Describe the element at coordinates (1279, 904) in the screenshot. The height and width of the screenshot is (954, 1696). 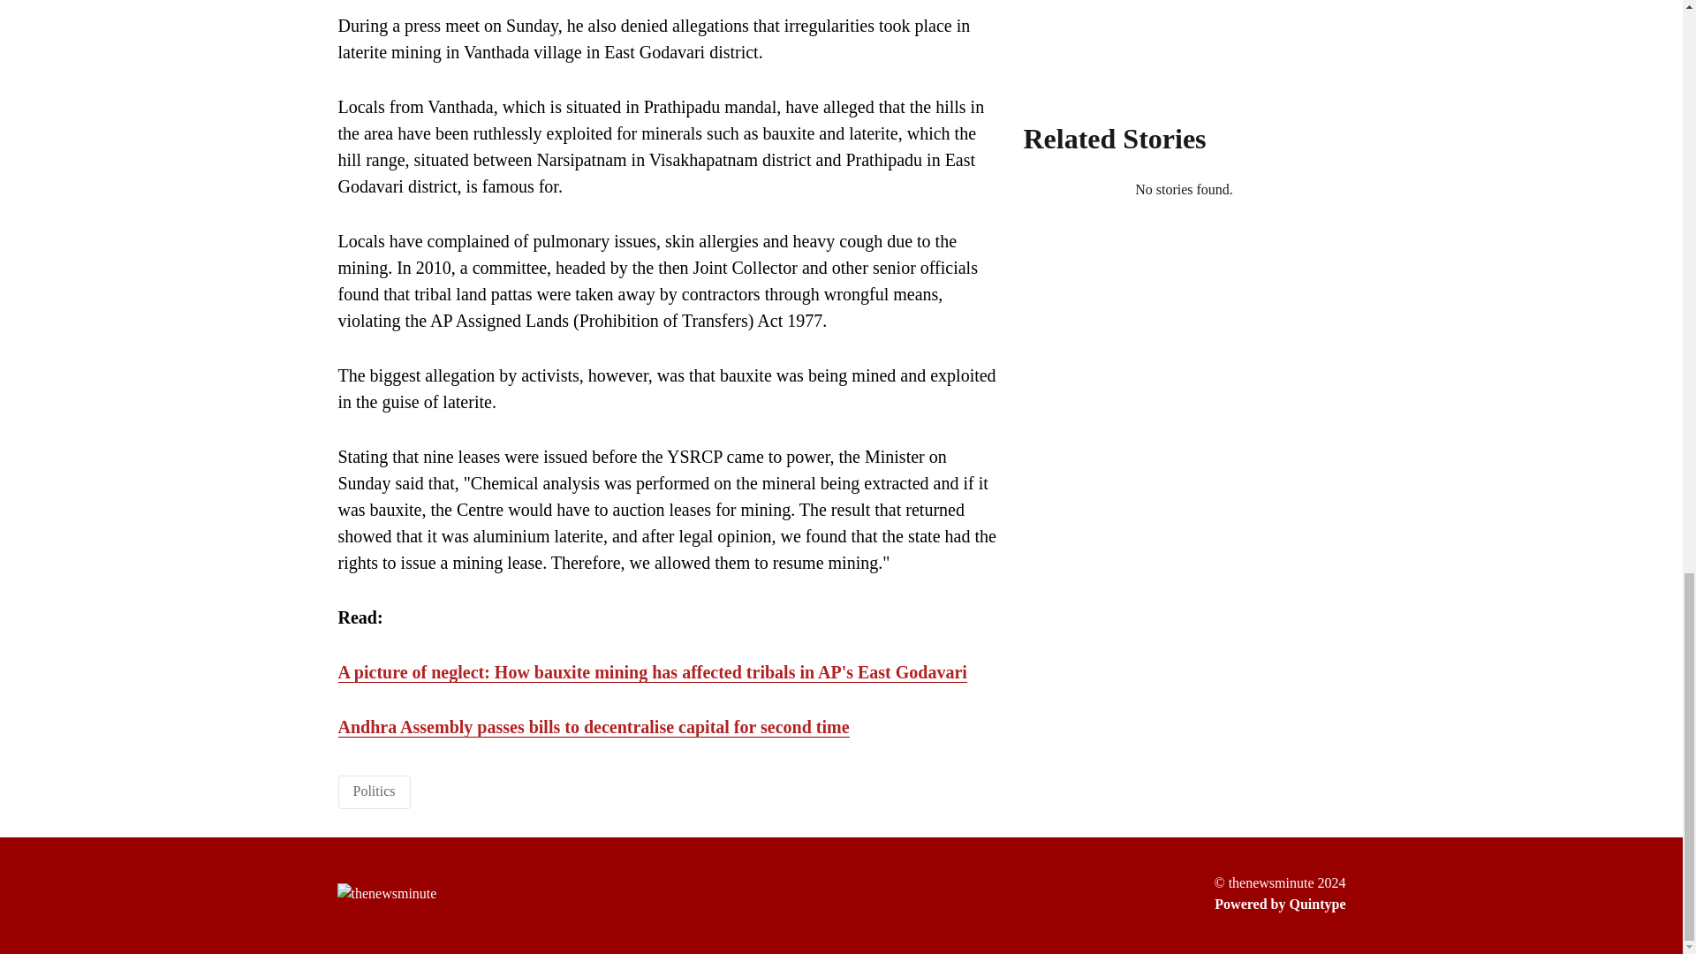
I see `Powered by Quintype` at that location.